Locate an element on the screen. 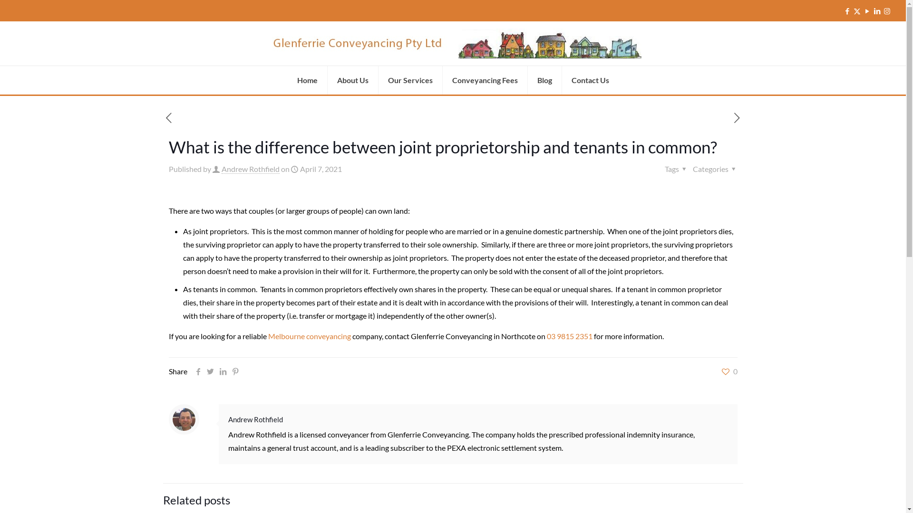 Image resolution: width=913 pixels, height=513 pixels. Andrew Rothfield is located at coordinates (256, 419).